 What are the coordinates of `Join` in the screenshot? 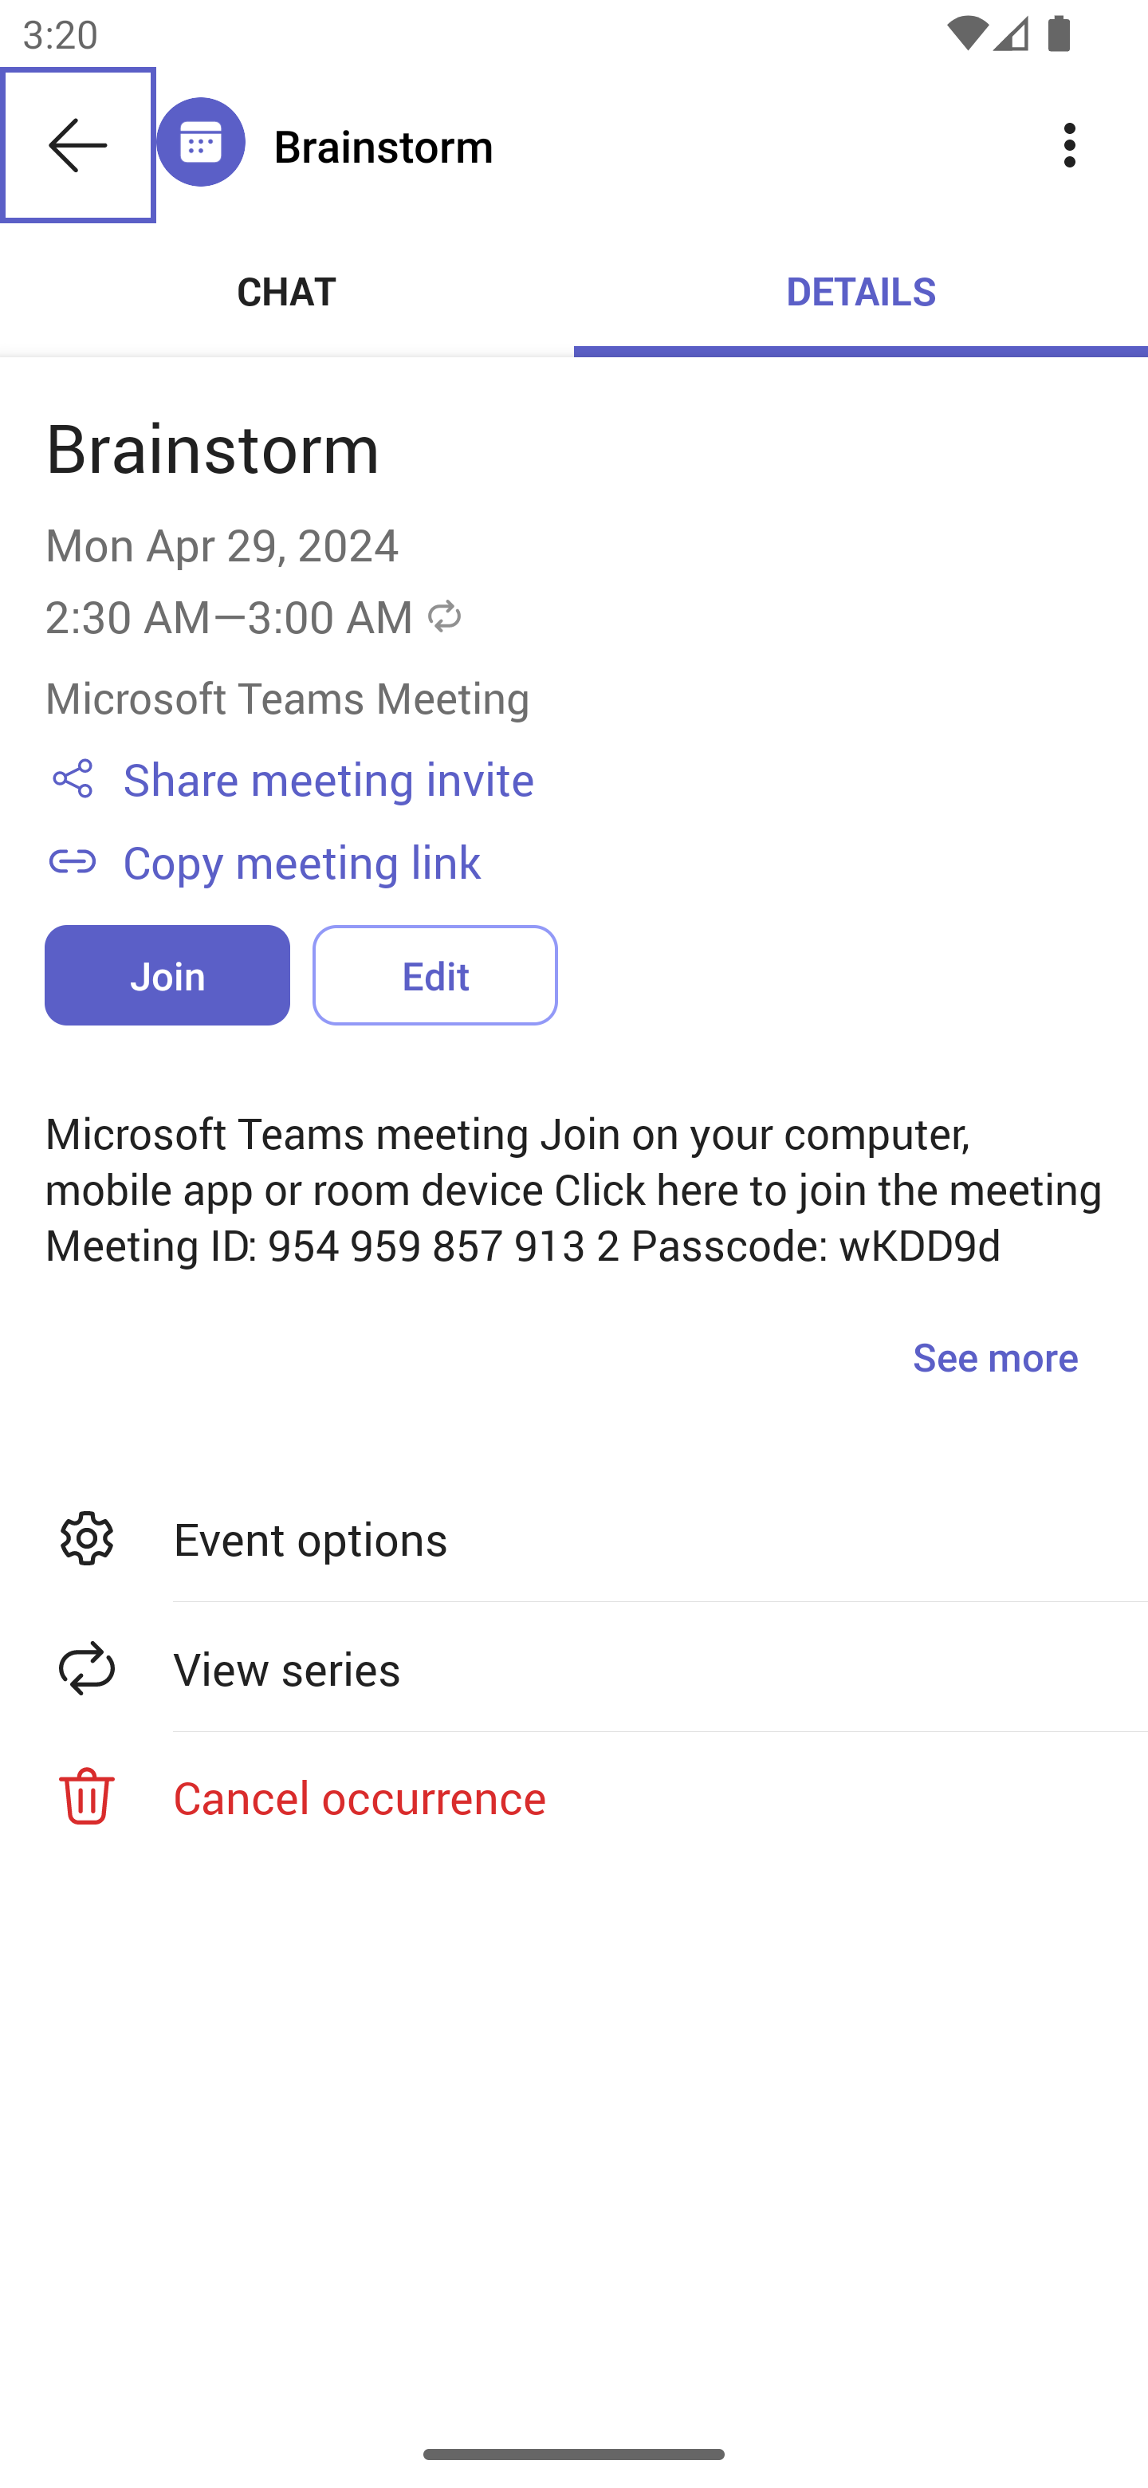 It's located at (167, 974).